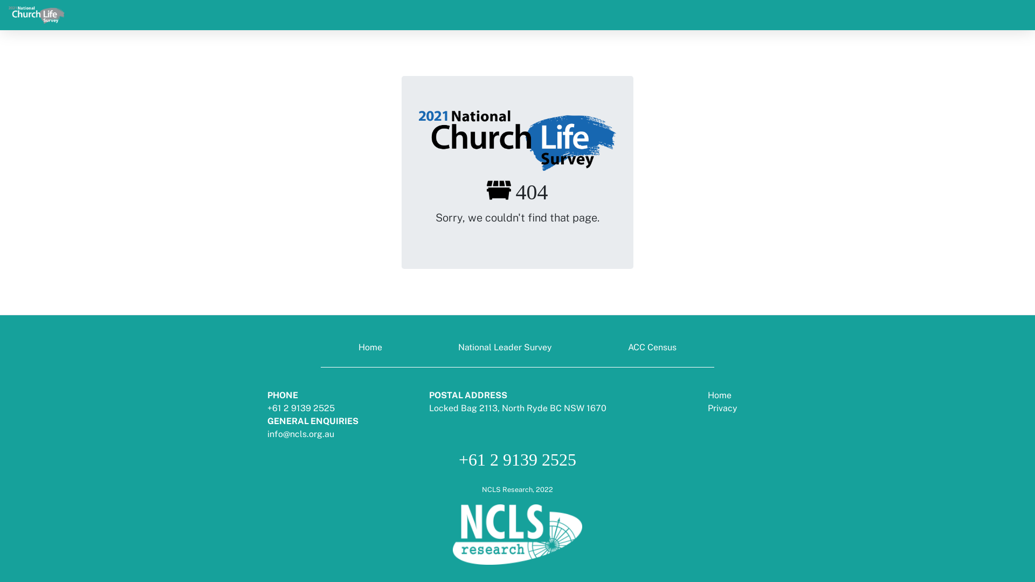  Describe the element at coordinates (722, 408) in the screenshot. I see `Privacy` at that location.